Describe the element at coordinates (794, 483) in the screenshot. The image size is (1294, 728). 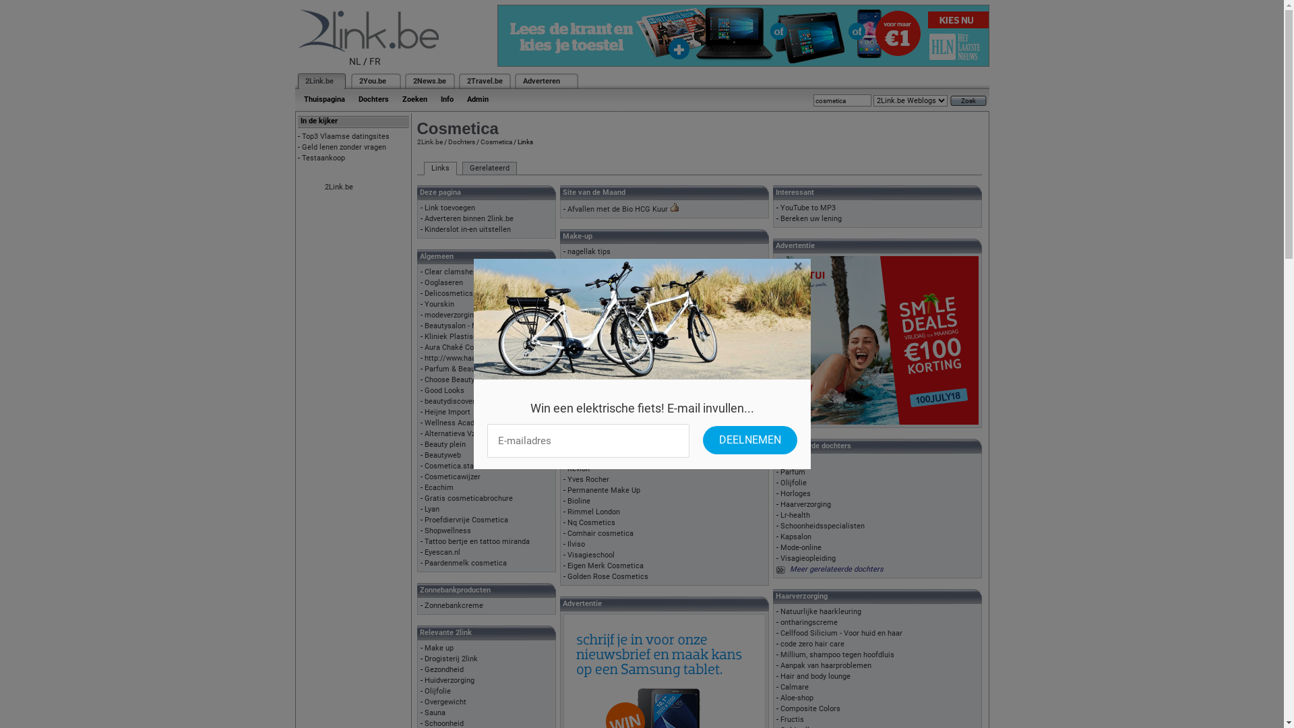
I see `Olijfolie` at that location.